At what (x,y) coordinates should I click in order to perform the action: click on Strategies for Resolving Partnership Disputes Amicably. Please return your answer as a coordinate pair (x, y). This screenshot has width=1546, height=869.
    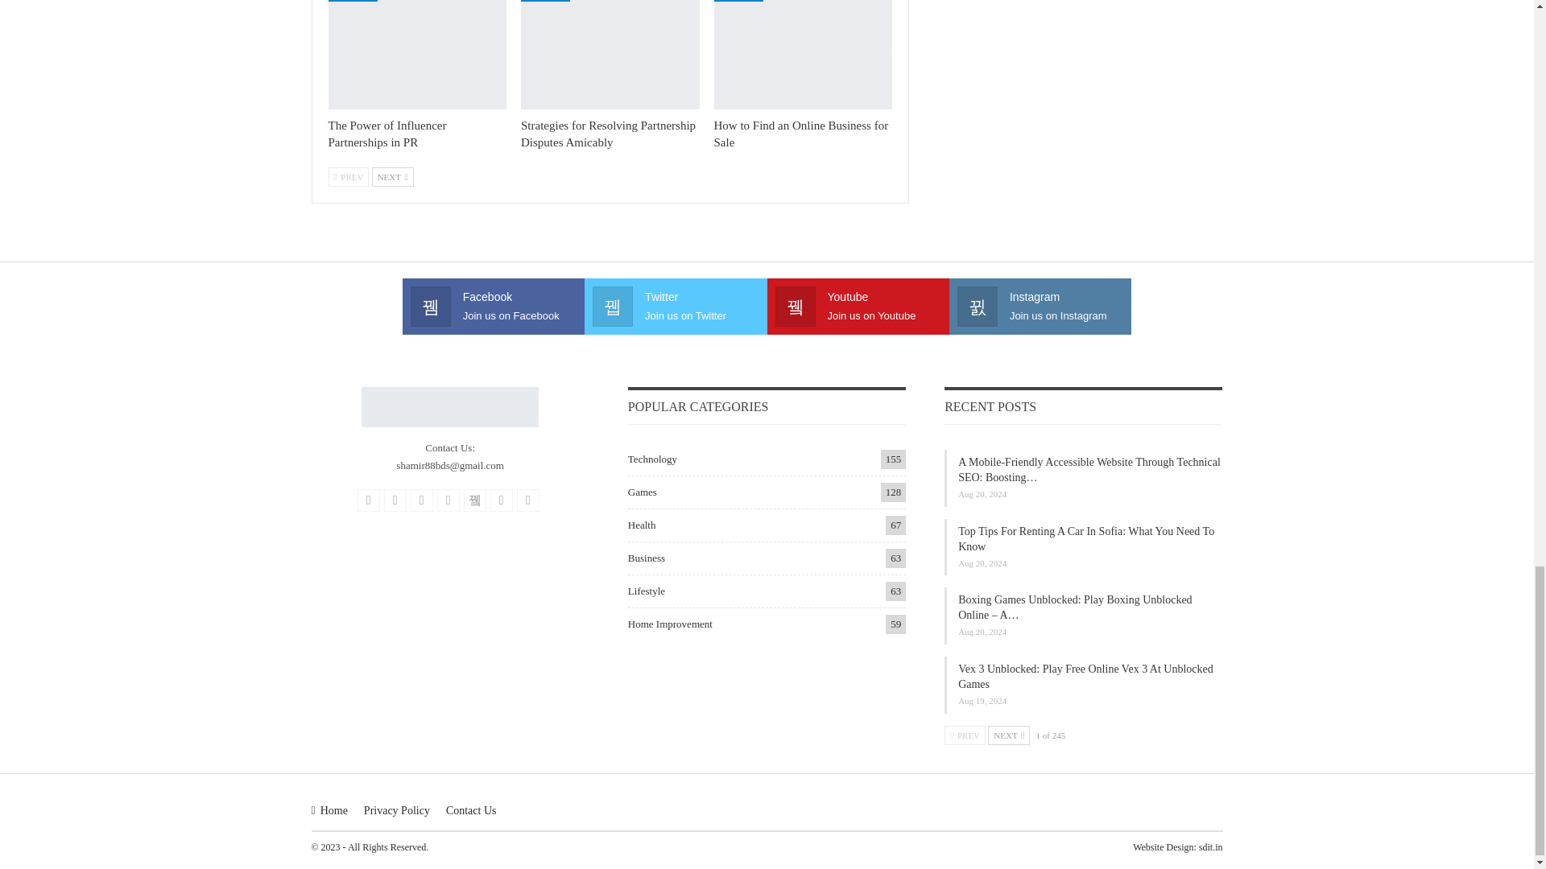
    Looking at the image, I should click on (610, 55).